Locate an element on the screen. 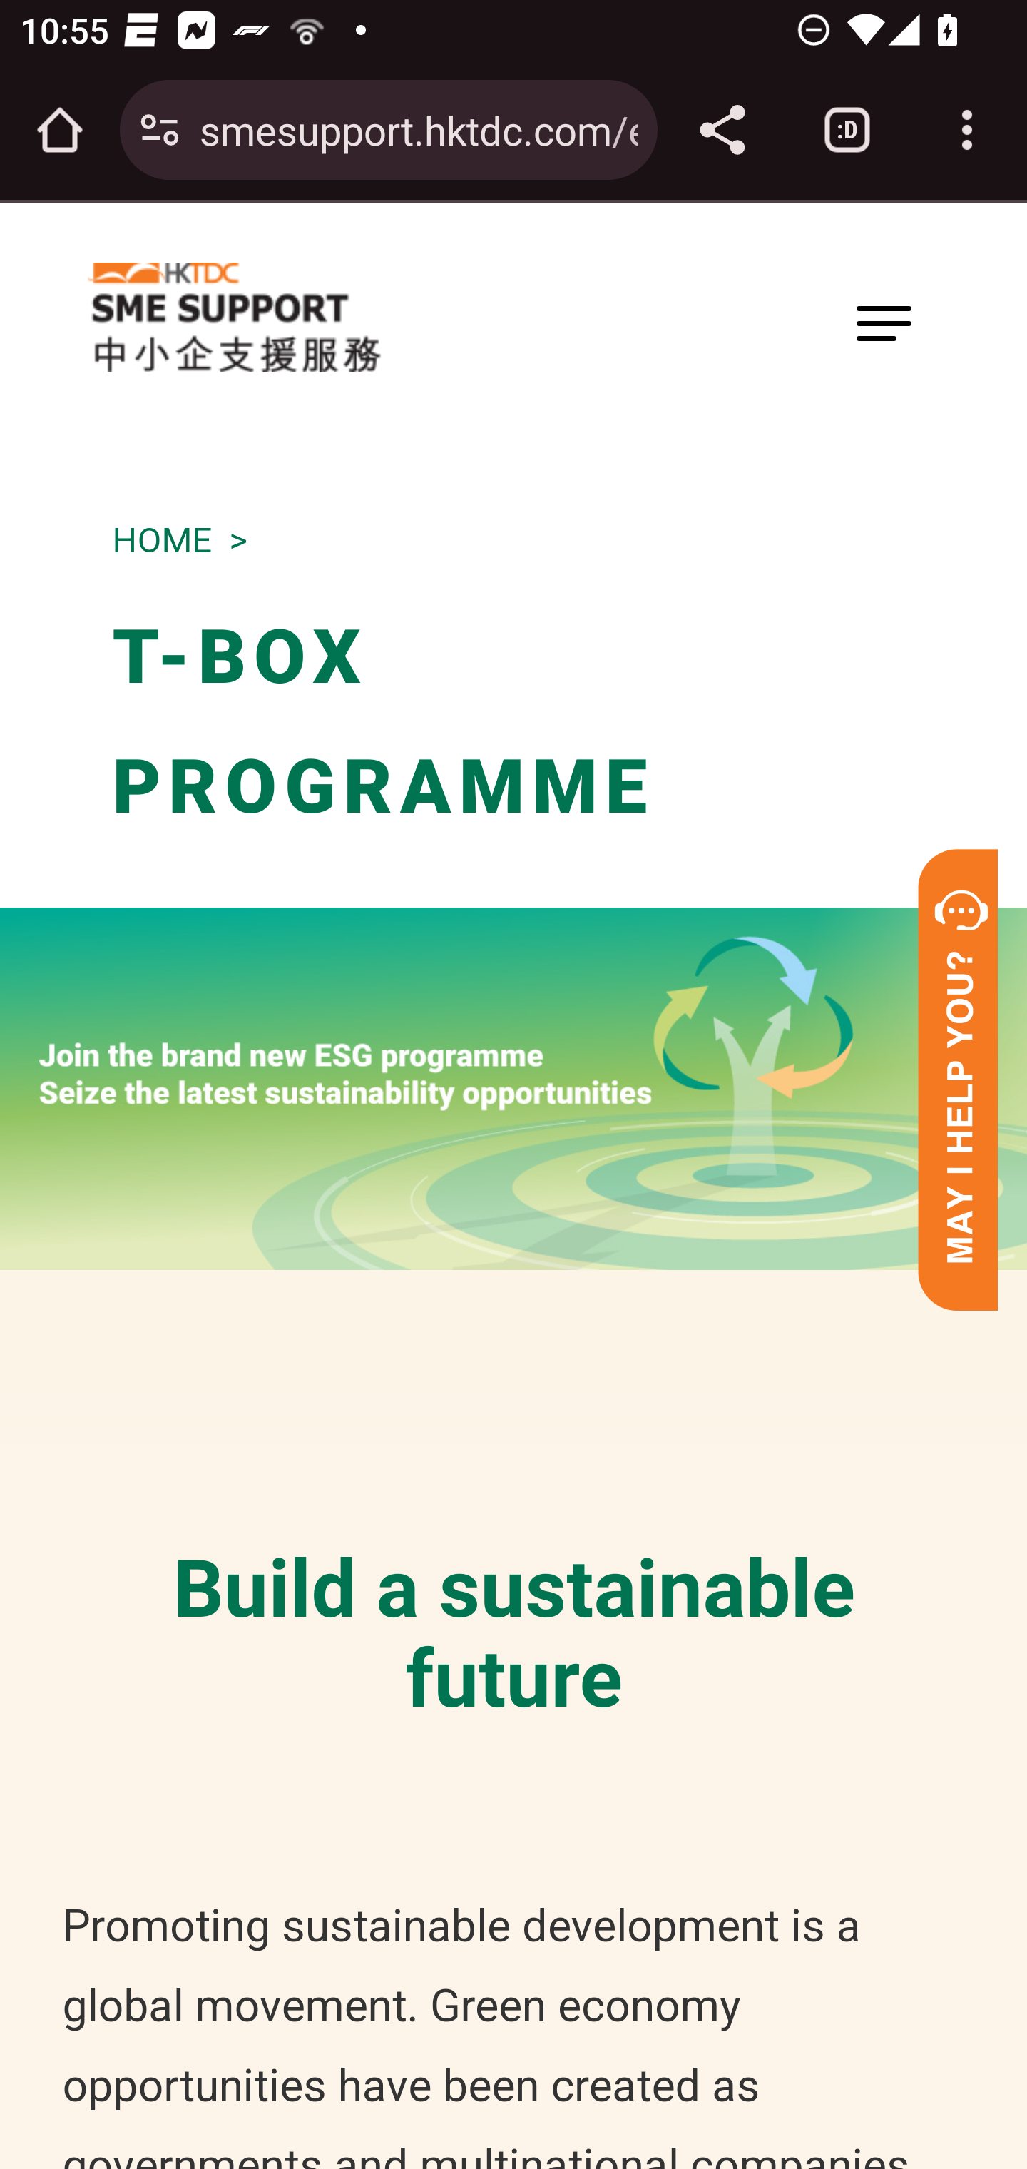  Connection is secure is located at coordinates (160, 130).